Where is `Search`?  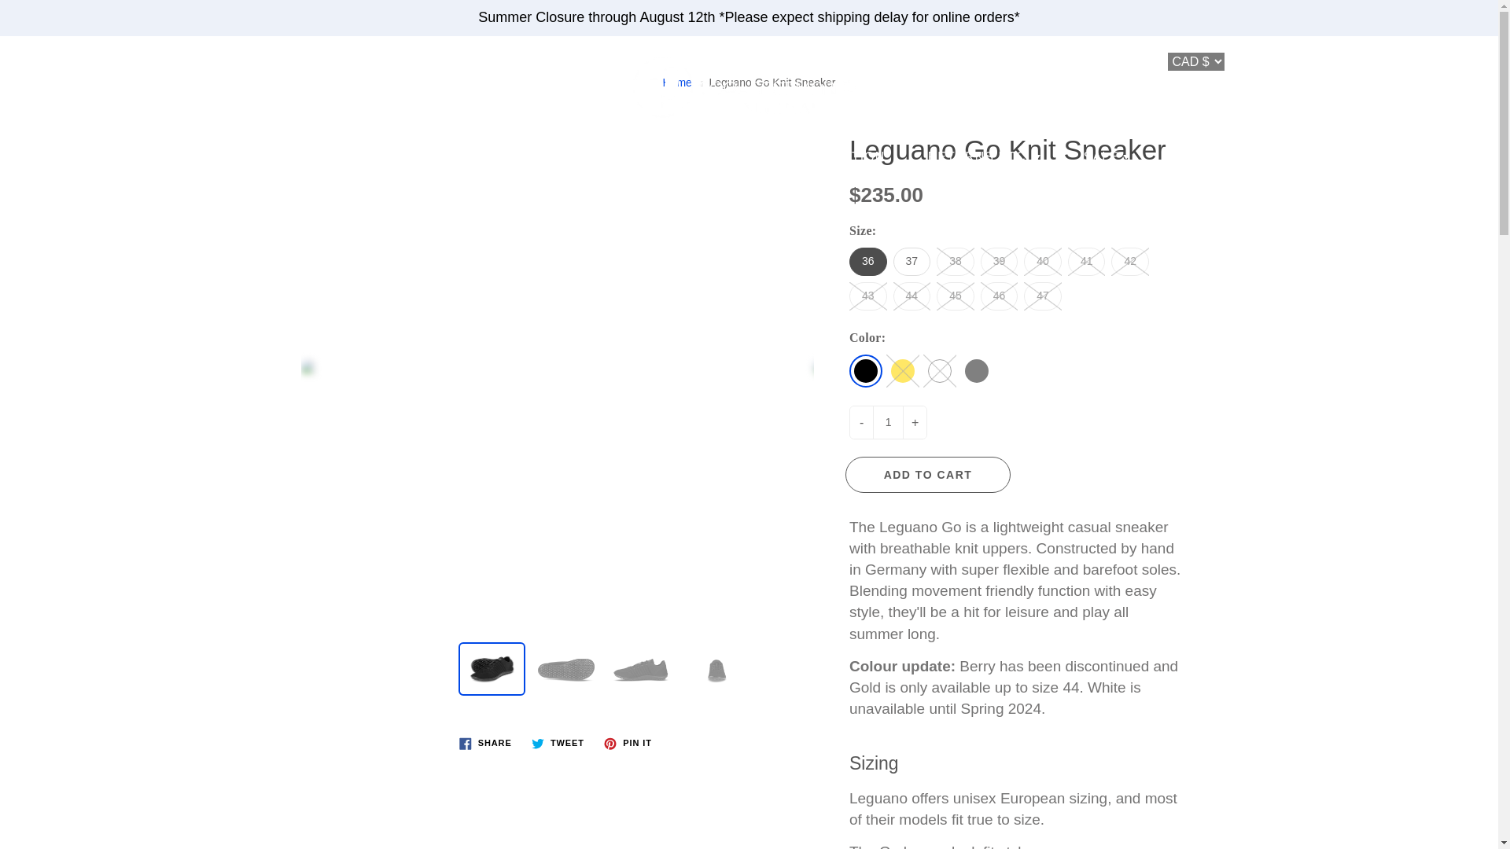 Search is located at coordinates (29, 63).